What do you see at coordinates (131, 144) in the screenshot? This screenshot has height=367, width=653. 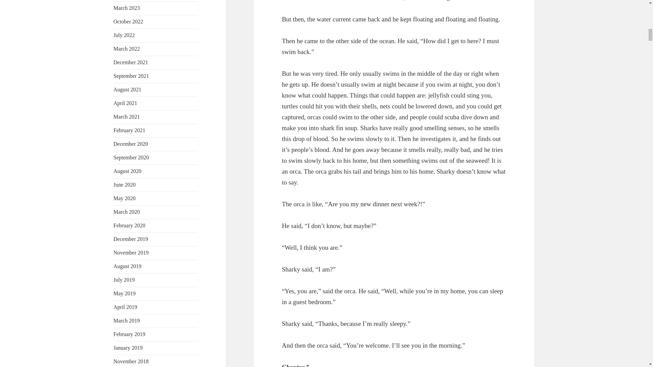 I see `December 2020` at bounding box center [131, 144].